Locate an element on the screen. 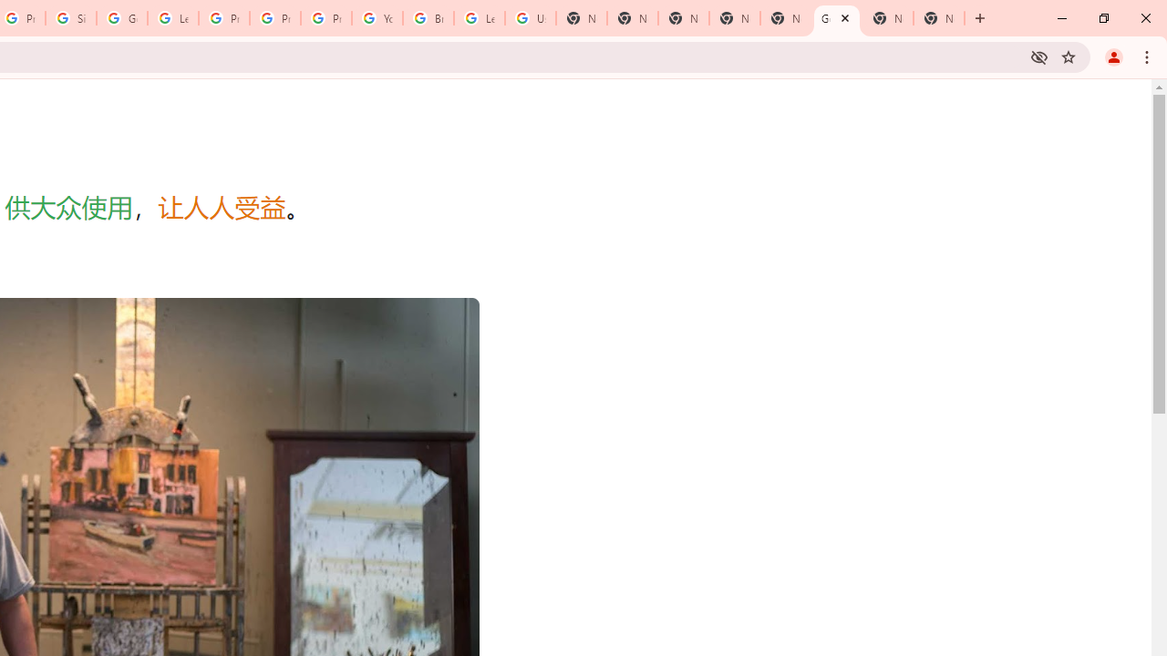 The image size is (1167, 656). Bookmark this tab is located at coordinates (1069, 56).